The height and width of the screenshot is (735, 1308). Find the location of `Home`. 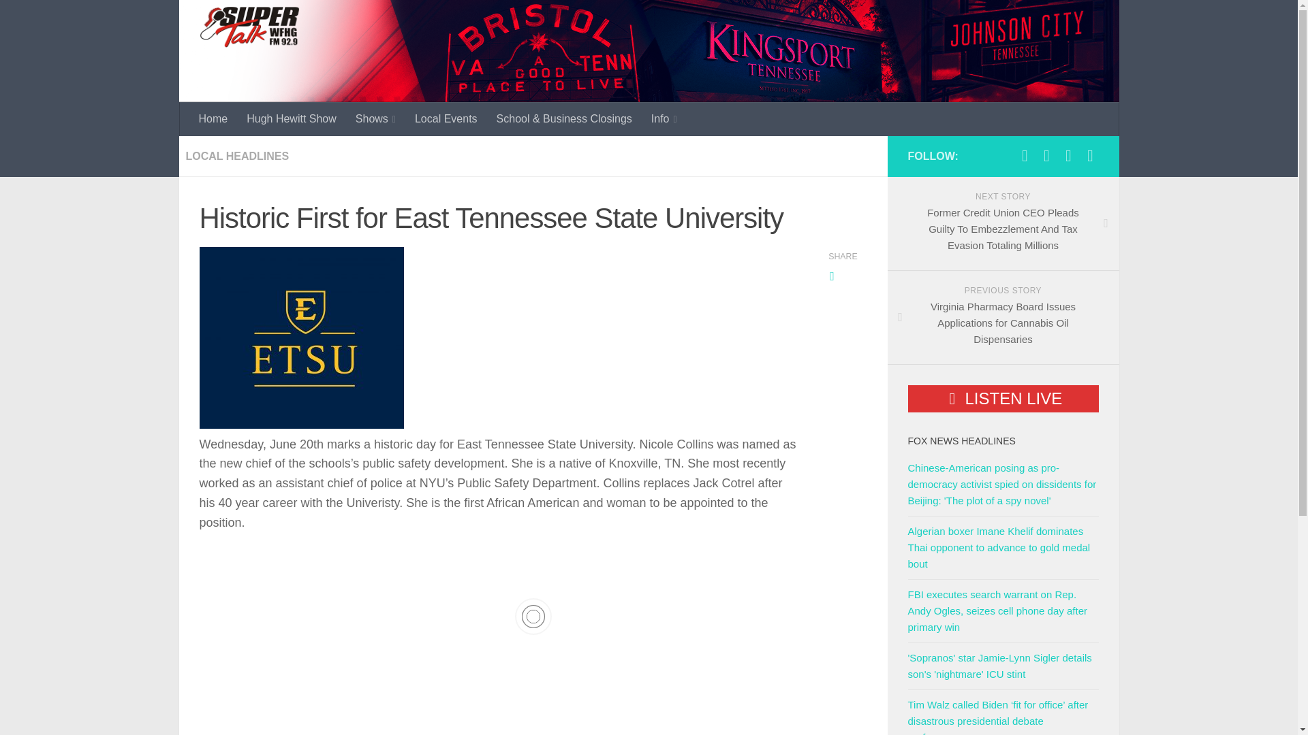

Home is located at coordinates (214, 118).